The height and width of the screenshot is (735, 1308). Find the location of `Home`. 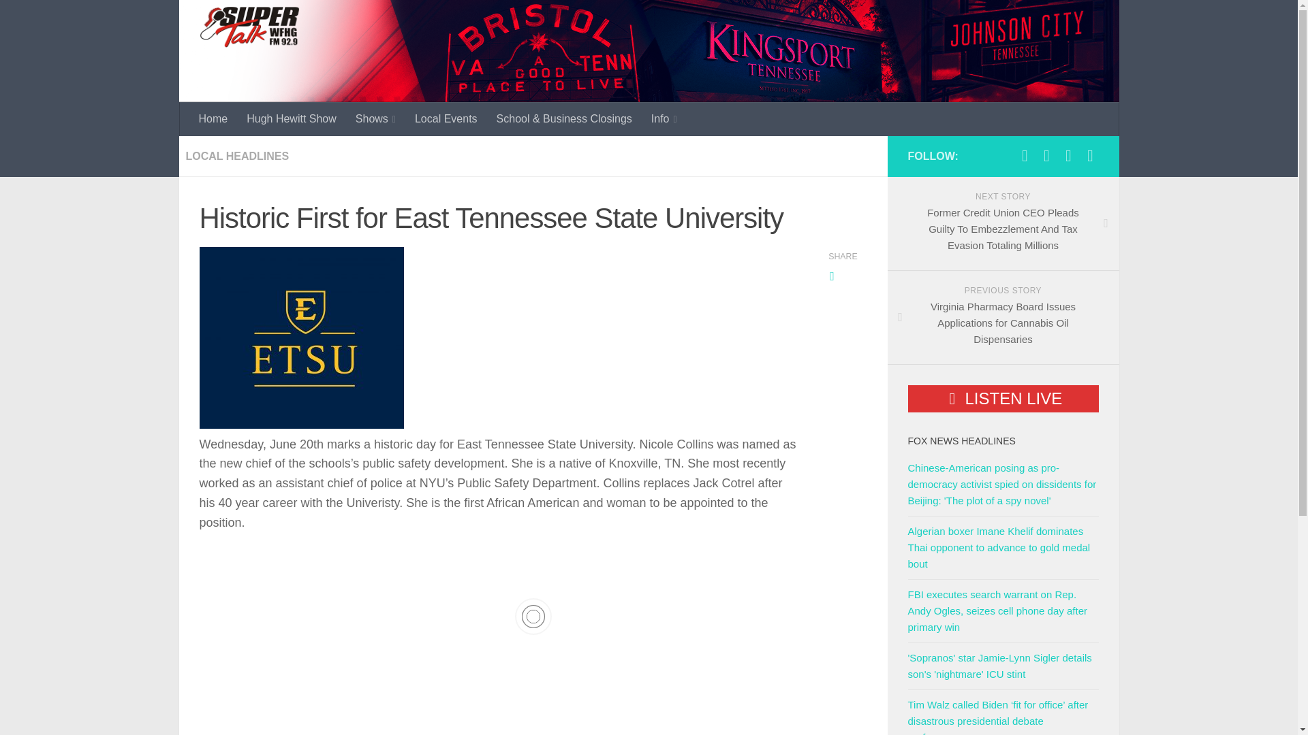

Home is located at coordinates (214, 118).